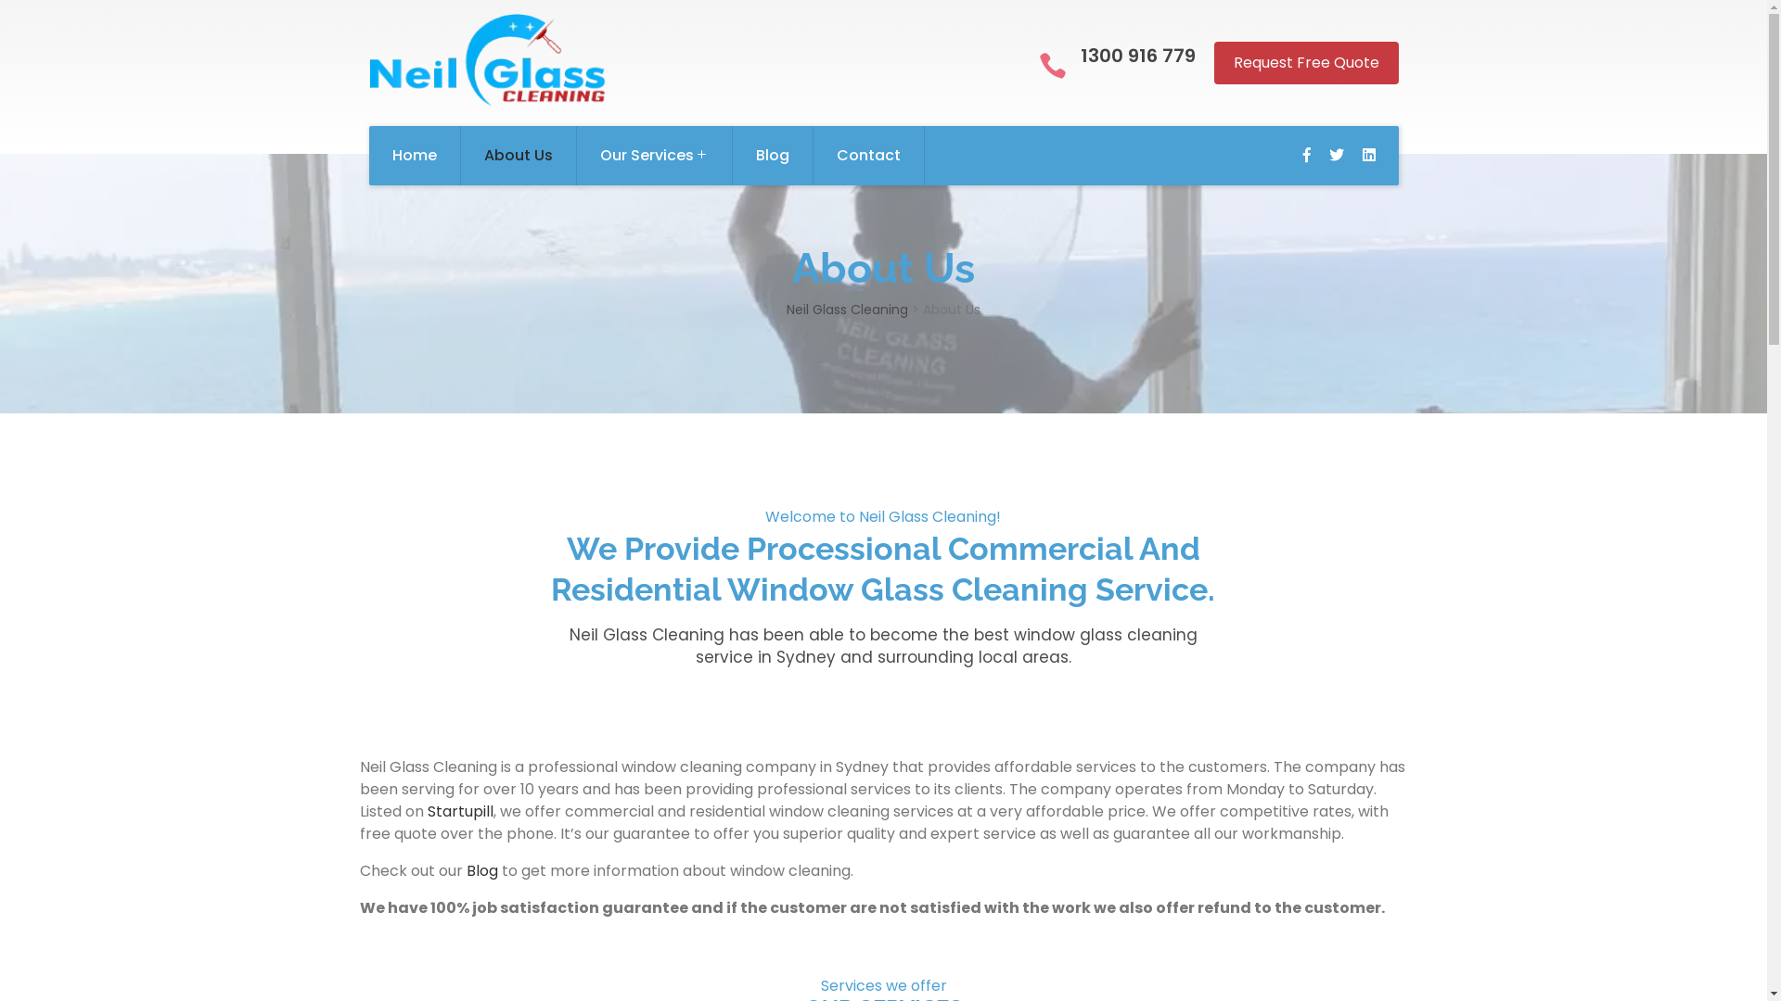 The width and height of the screenshot is (1781, 1001). What do you see at coordinates (1306, 63) in the screenshot?
I see `Request Free Quote` at bounding box center [1306, 63].